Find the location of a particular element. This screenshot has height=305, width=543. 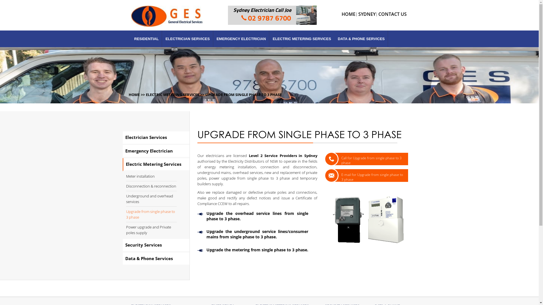

Electric Metering Services is located at coordinates (156, 165).